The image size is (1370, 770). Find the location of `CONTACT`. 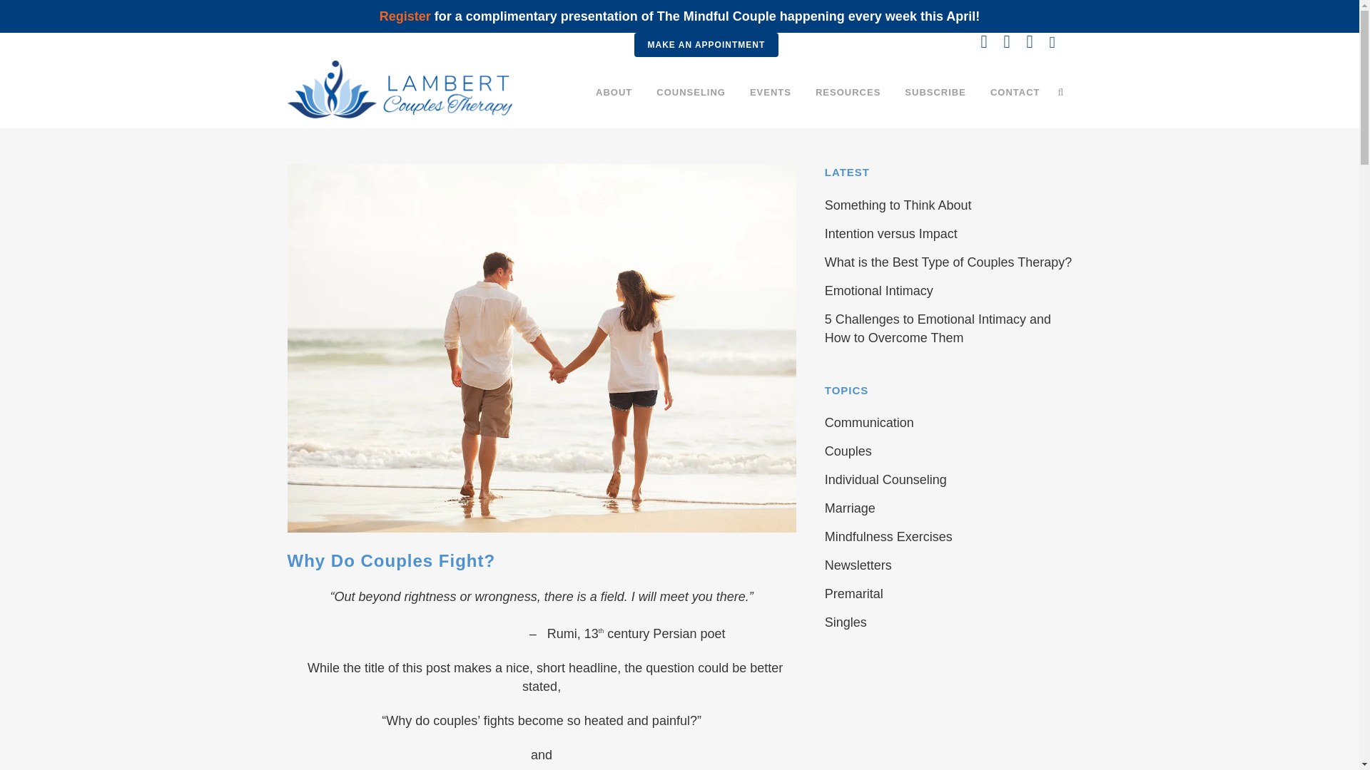

CONTACT is located at coordinates (1015, 93).